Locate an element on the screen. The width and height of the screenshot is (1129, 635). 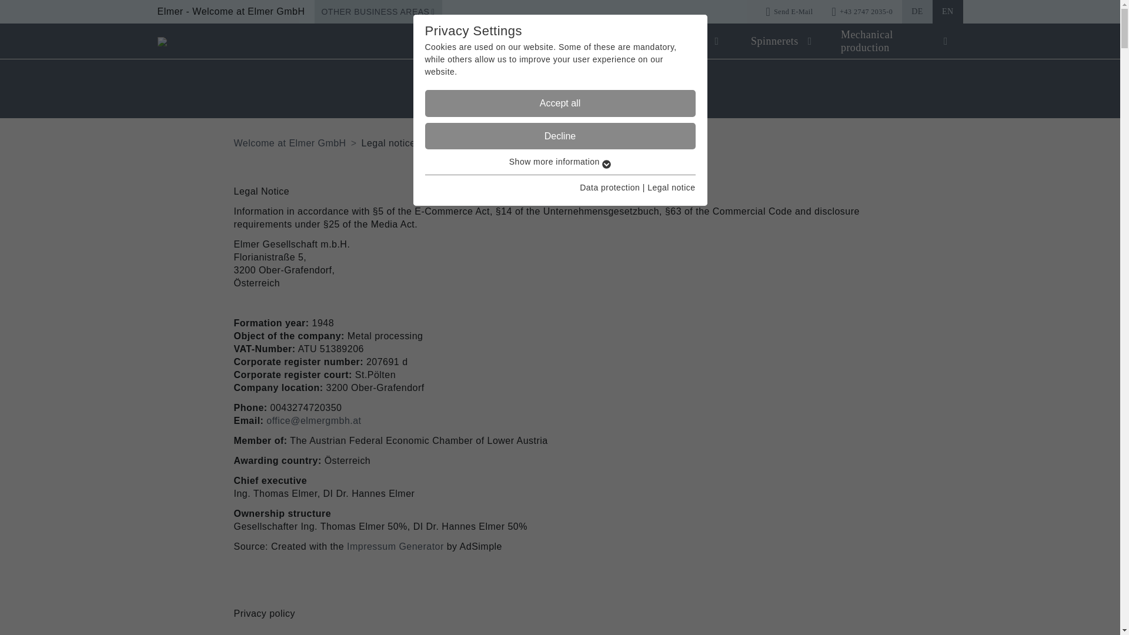
DE is located at coordinates (917, 12).